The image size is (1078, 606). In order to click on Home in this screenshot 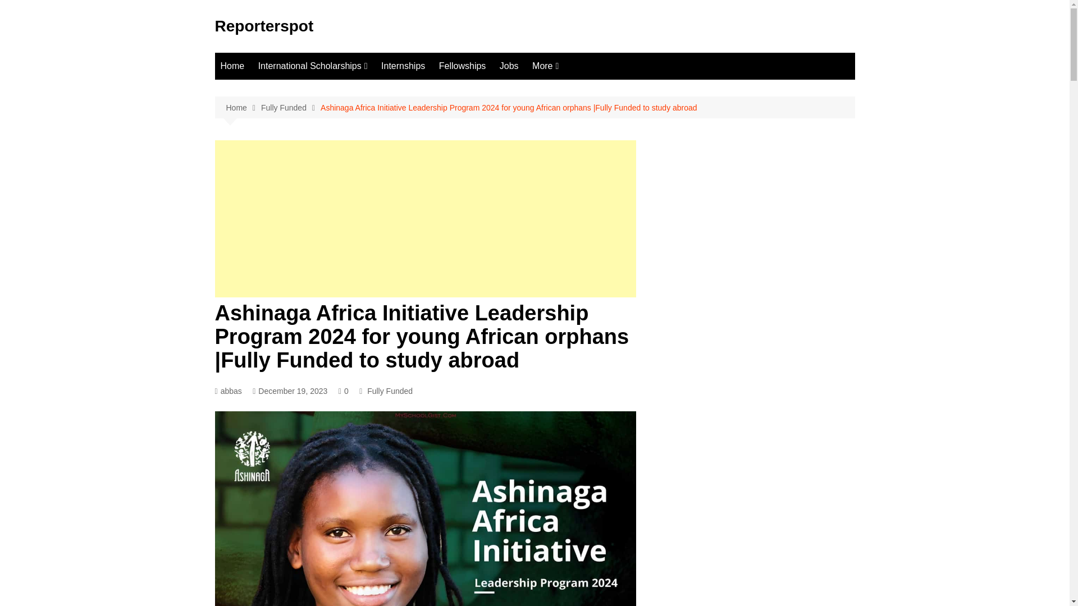, I will do `click(243, 108)`.